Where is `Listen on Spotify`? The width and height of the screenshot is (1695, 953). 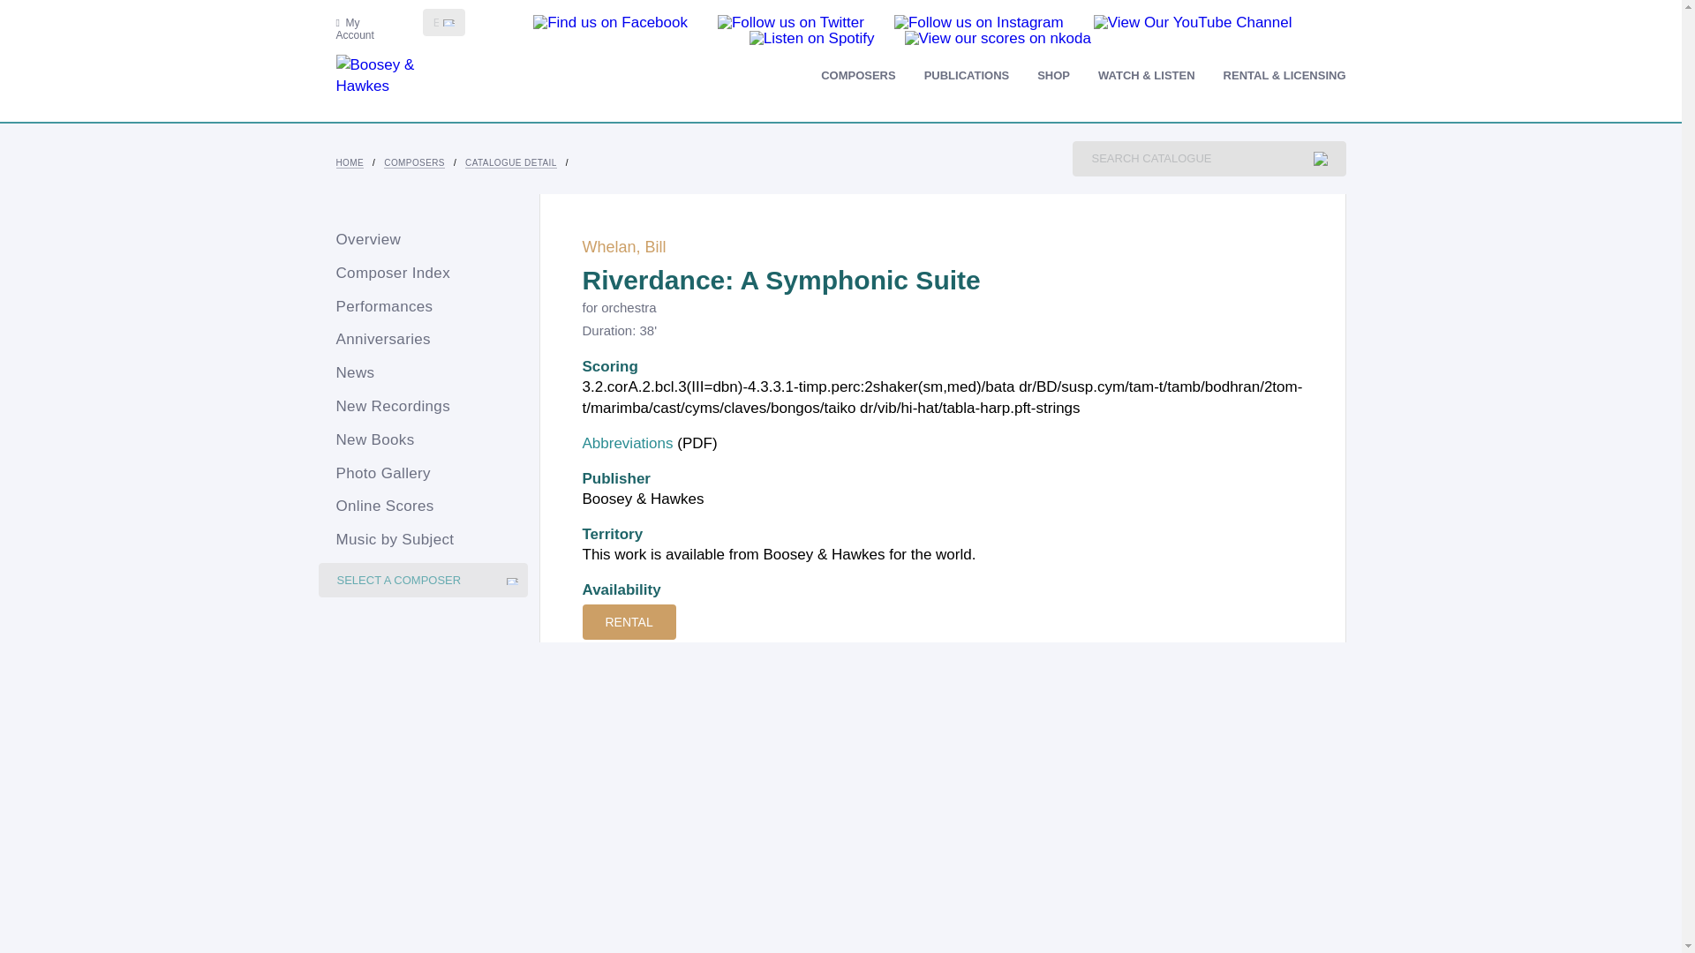 Listen on Spotify is located at coordinates (811, 37).